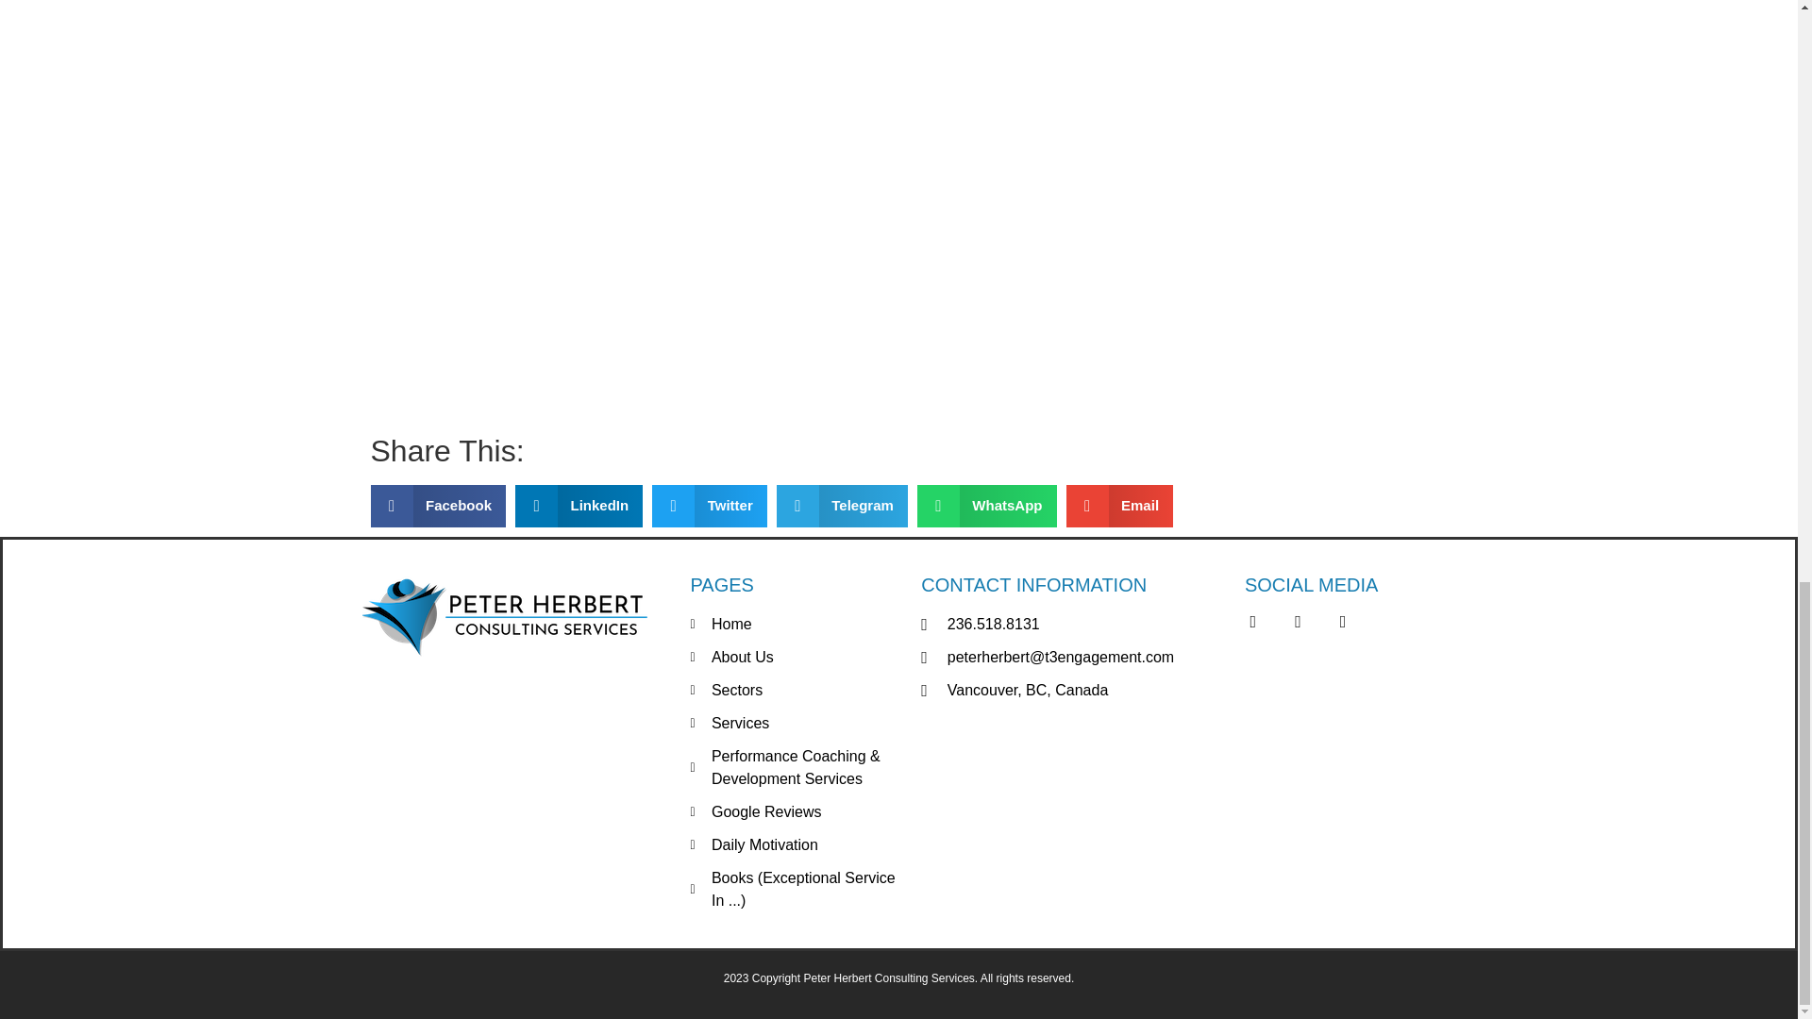 The image size is (1812, 1019). I want to click on Google Reviews, so click(797, 811).